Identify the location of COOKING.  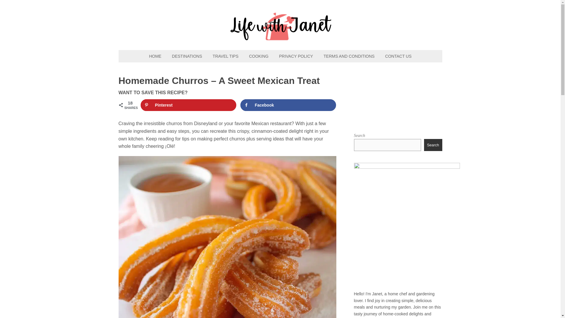
(258, 56).